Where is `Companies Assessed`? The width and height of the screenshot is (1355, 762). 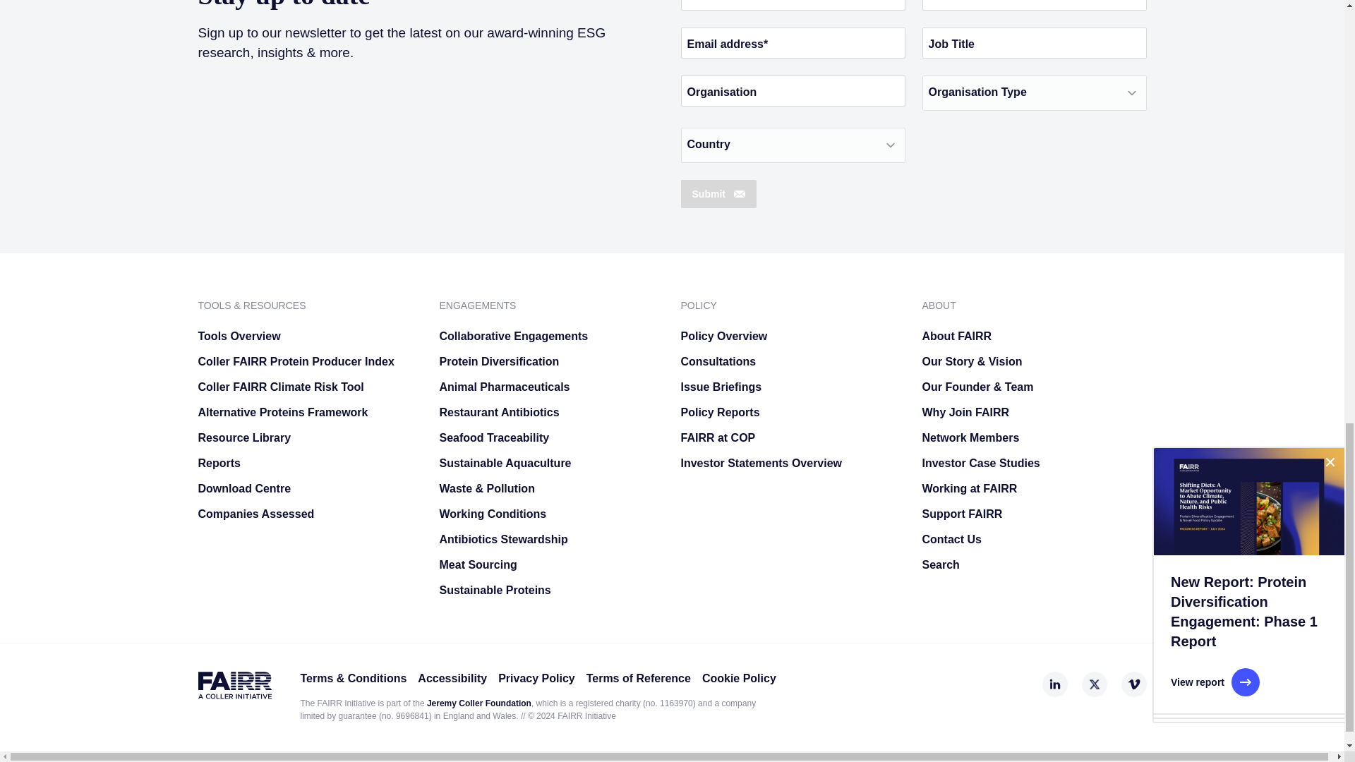
Companies Assessed is located at coordinates (309, 514).